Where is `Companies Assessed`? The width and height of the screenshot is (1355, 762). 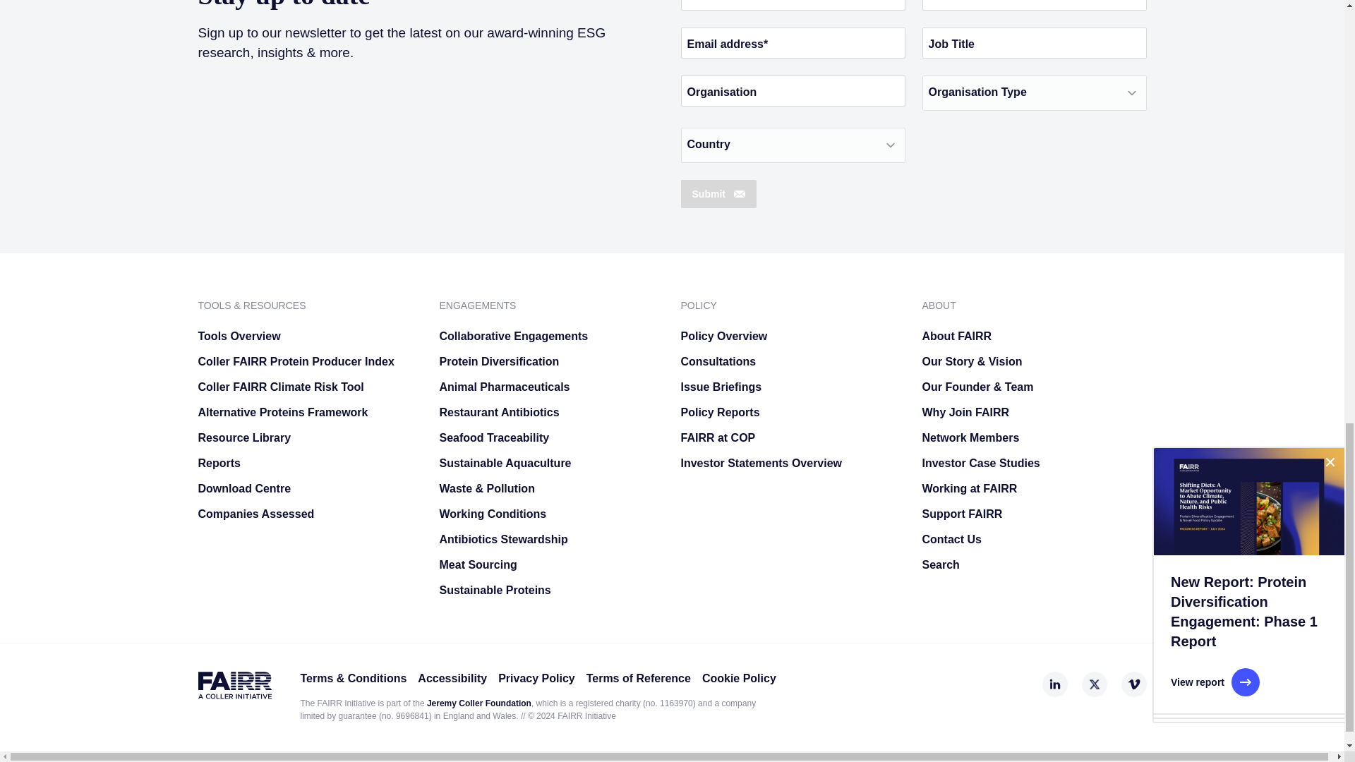
Companies Assessed is located at coordinates (309, 514).